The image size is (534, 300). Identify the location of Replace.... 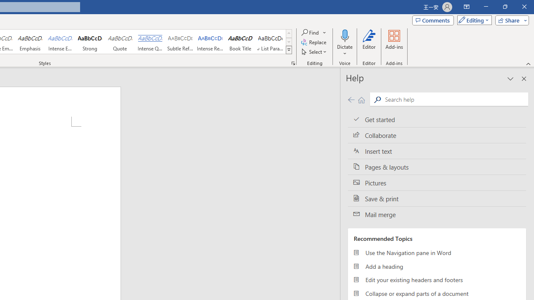
(315, 42).